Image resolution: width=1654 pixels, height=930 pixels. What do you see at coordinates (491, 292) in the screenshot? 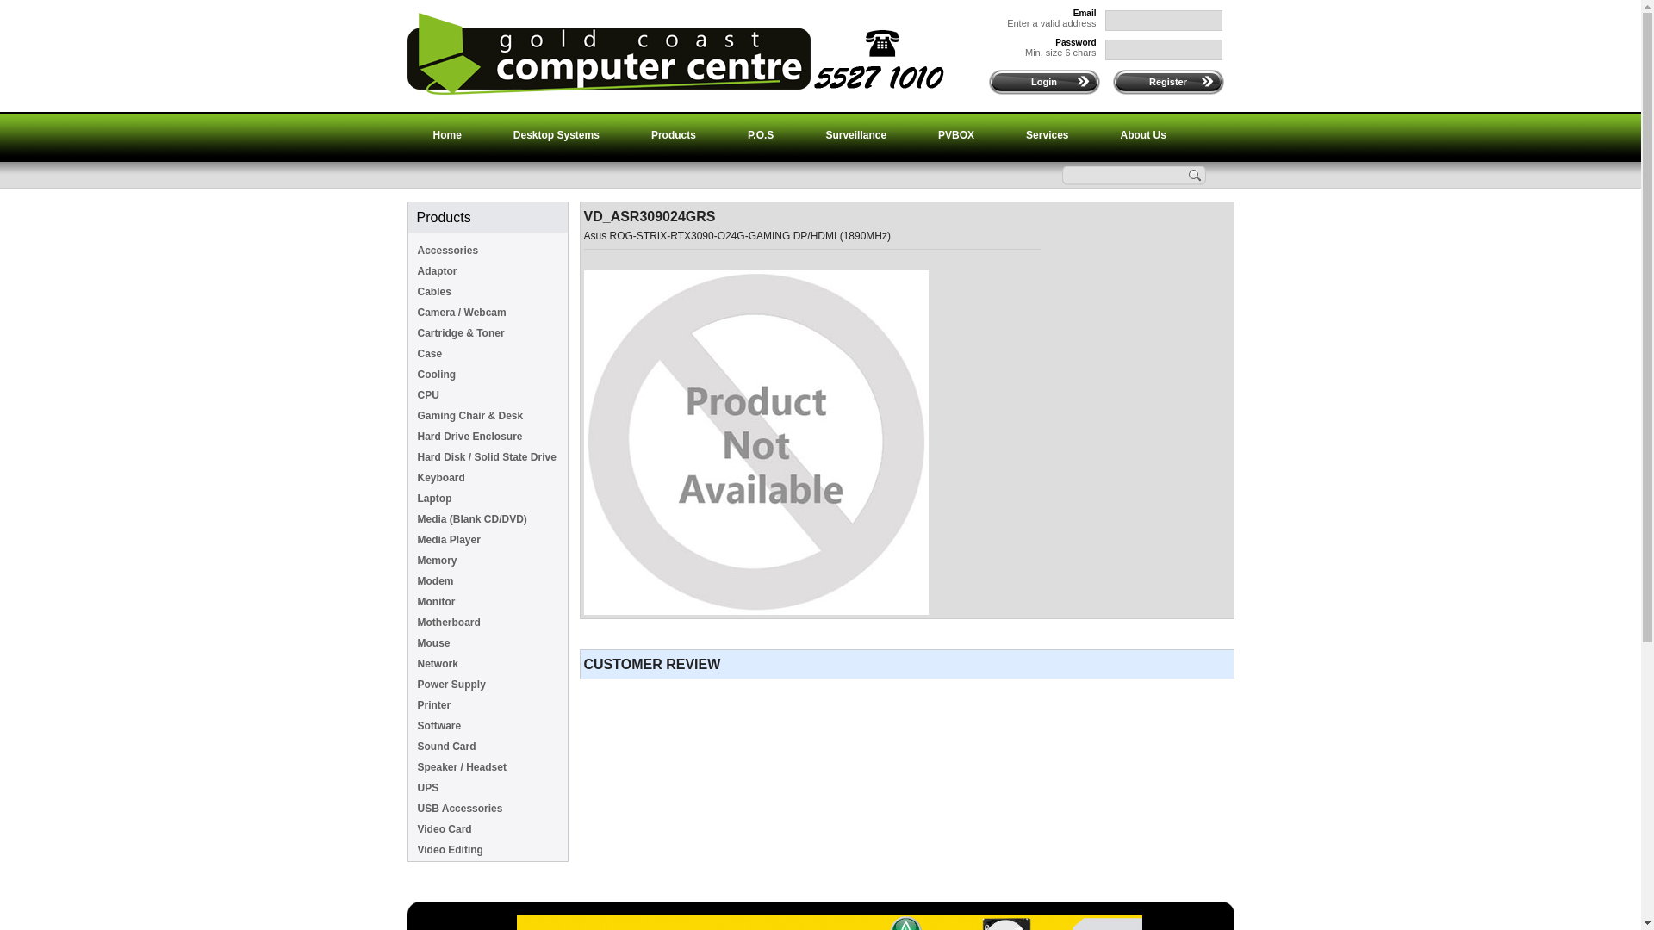
I see `Cables` at bounding box center [491, 292].